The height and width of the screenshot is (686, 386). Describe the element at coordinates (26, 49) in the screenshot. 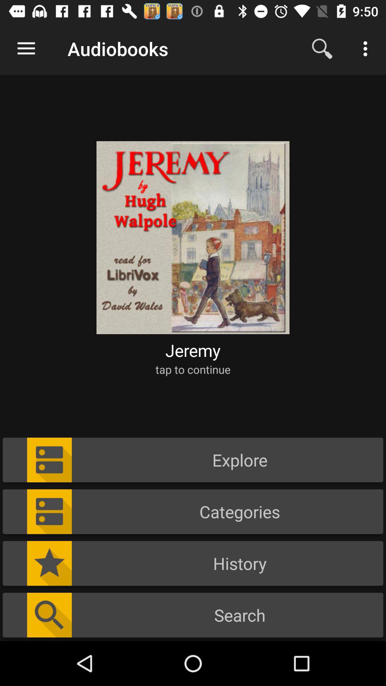

I see `launch the icon next to audiobooks icon` at that location.